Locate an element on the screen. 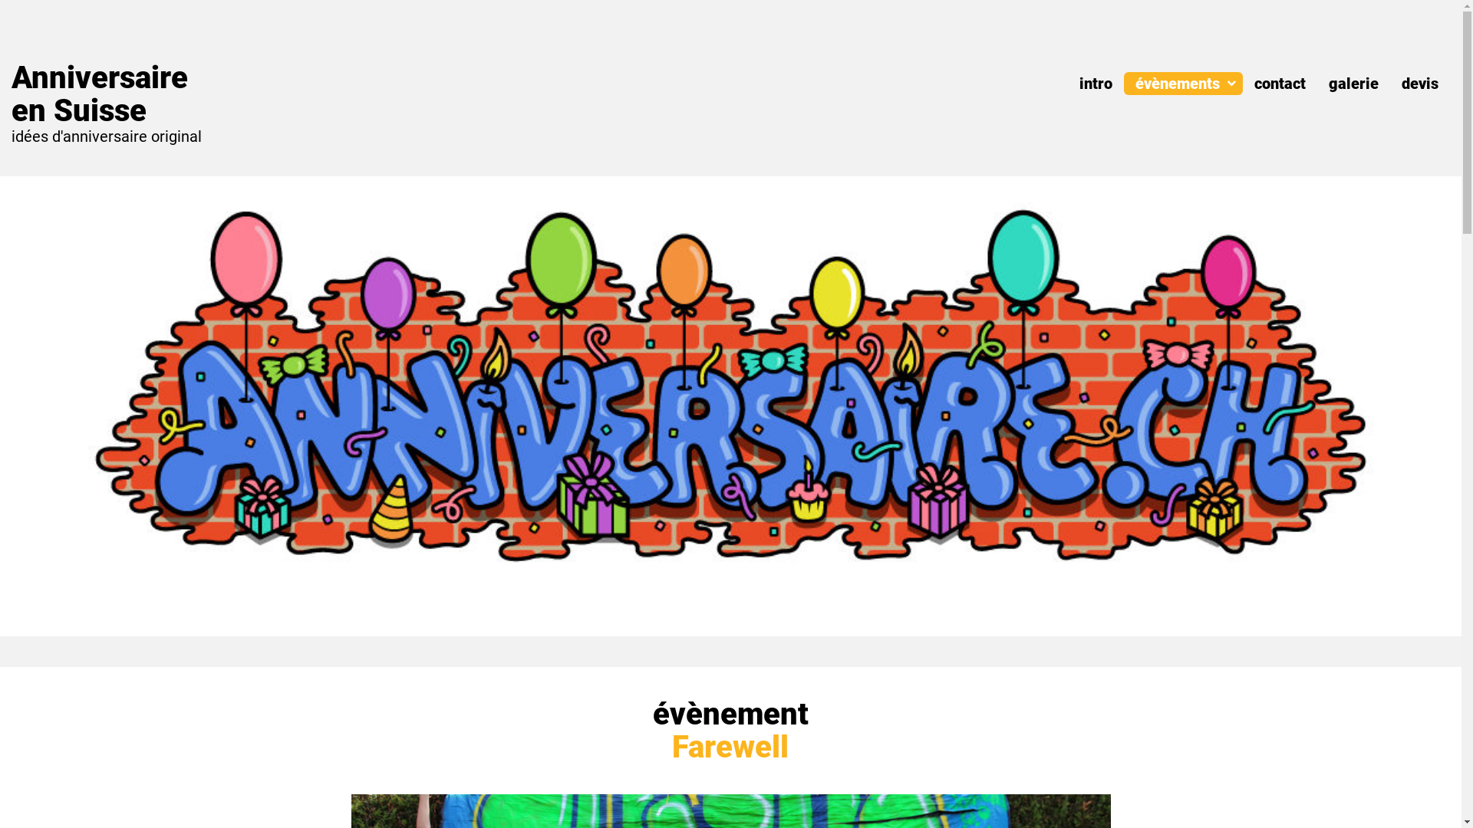 The width and height of the screenshot is (1473, 828). contact is located at coordinates (1280, 84).